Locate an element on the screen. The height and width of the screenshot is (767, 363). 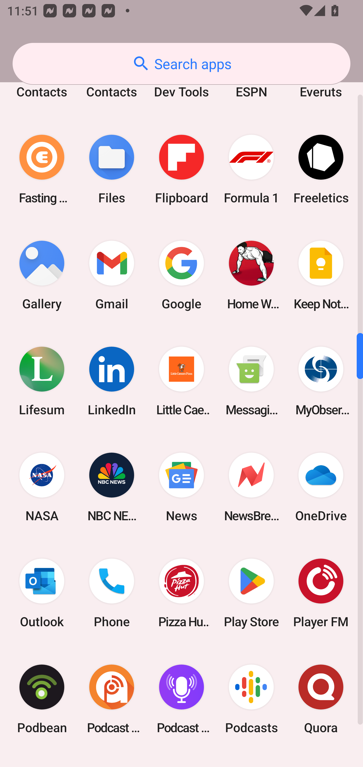
Podcast Addict is located at coordinates (112, 699).